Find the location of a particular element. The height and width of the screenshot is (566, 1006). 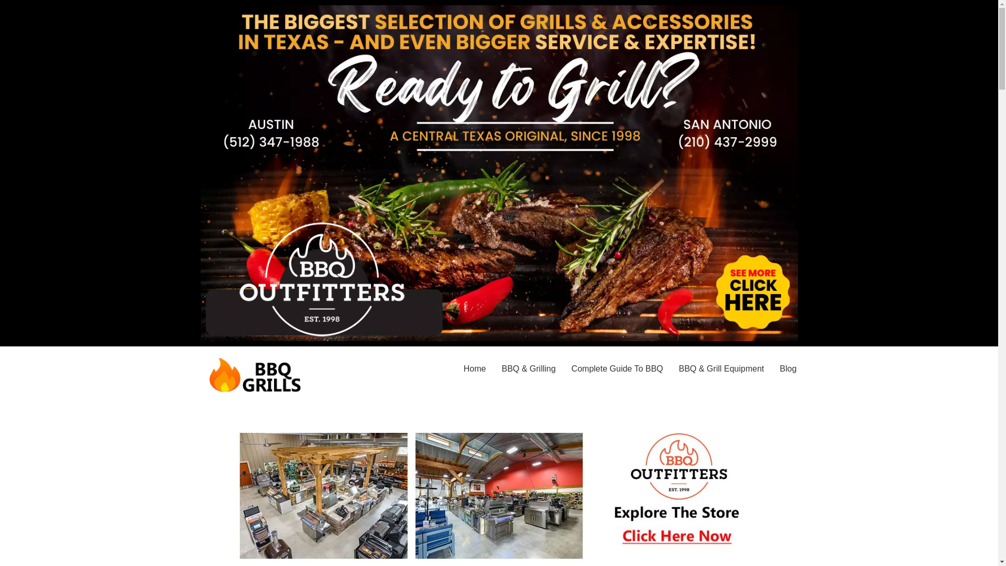

Complete Guide To BBQ is located at coordinates (617, 369).